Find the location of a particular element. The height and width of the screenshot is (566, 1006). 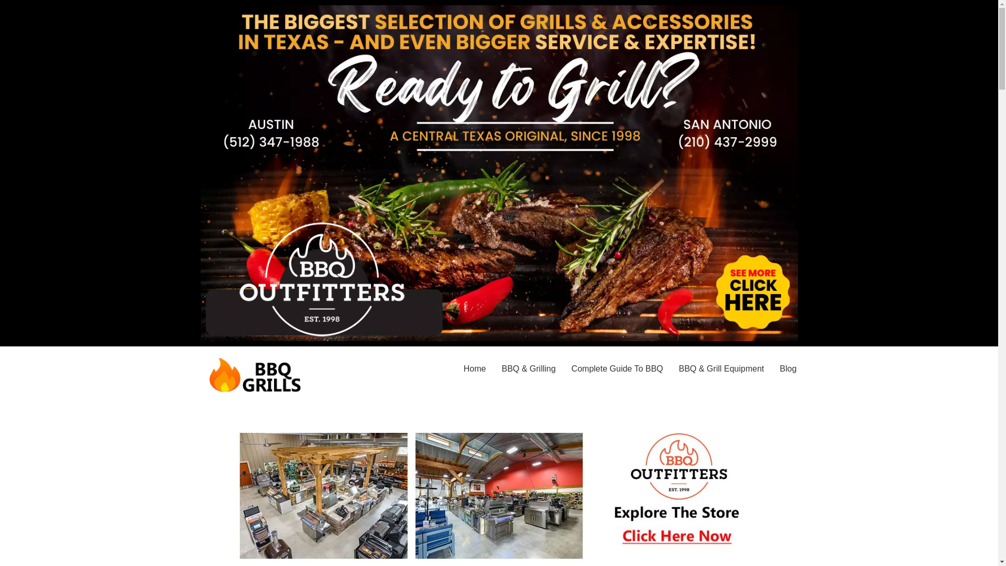

Complete Guide To BBQ is located at coordinates (617, 369).